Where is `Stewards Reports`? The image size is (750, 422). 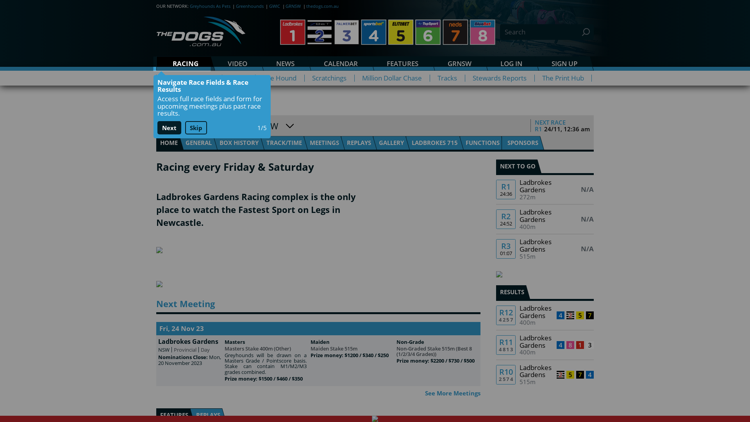
Stewards Reports is located at coordinates (500, 78).